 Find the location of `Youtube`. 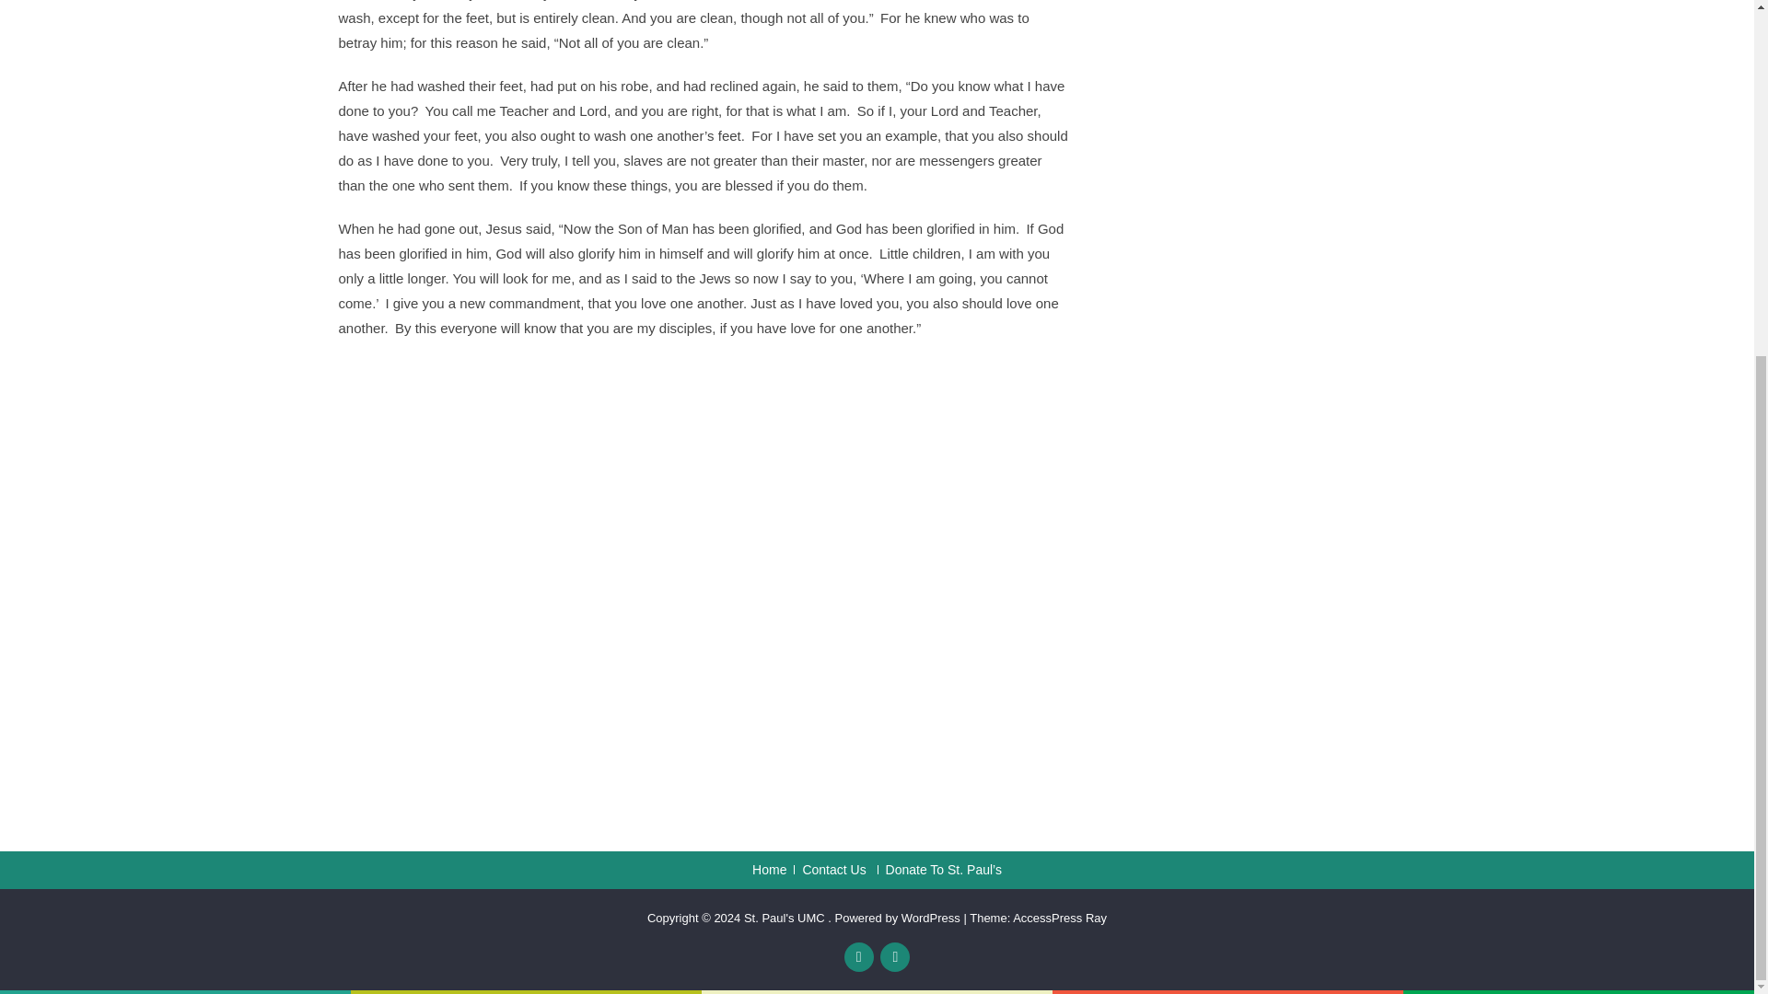

Youtube is located at coordinates (895, 957).